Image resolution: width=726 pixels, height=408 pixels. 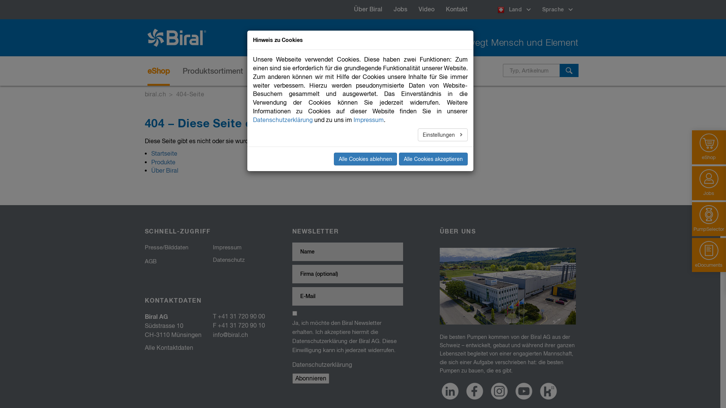 I want to click on Abonnieren, so click(x=310, y=379).